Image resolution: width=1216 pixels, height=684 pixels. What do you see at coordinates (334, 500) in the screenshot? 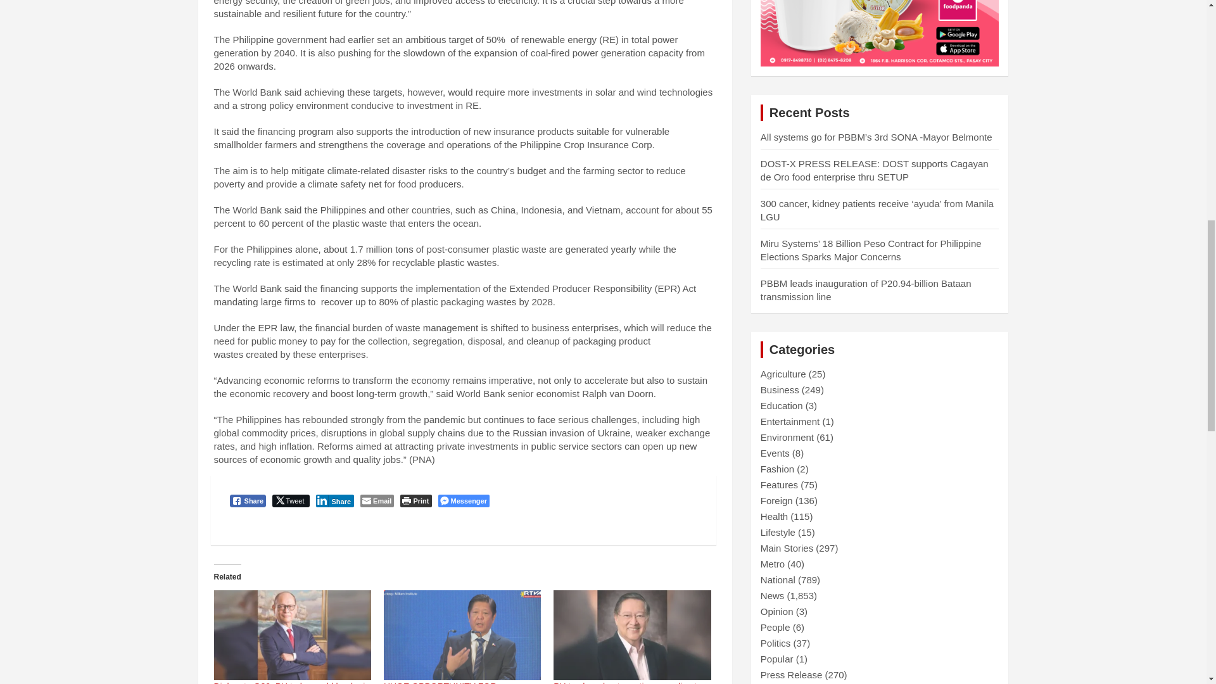
I see `Share` at bounding box center [334, 500].